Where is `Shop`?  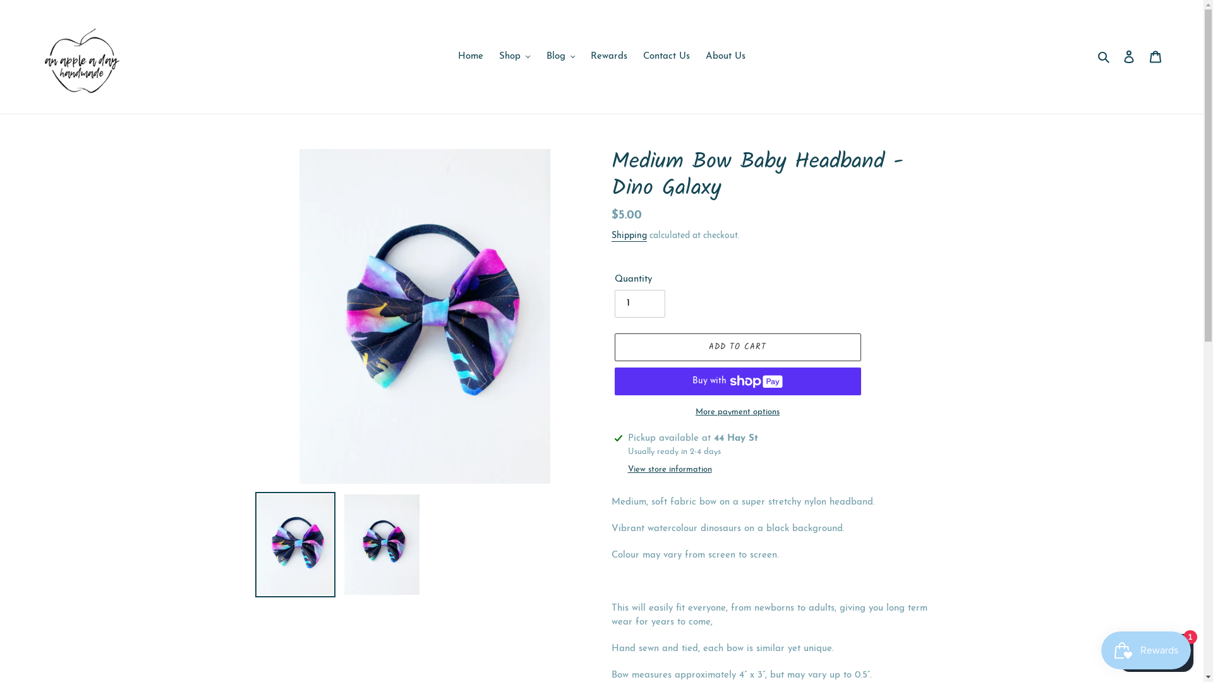
Shop is located at coordinates (515, 57).